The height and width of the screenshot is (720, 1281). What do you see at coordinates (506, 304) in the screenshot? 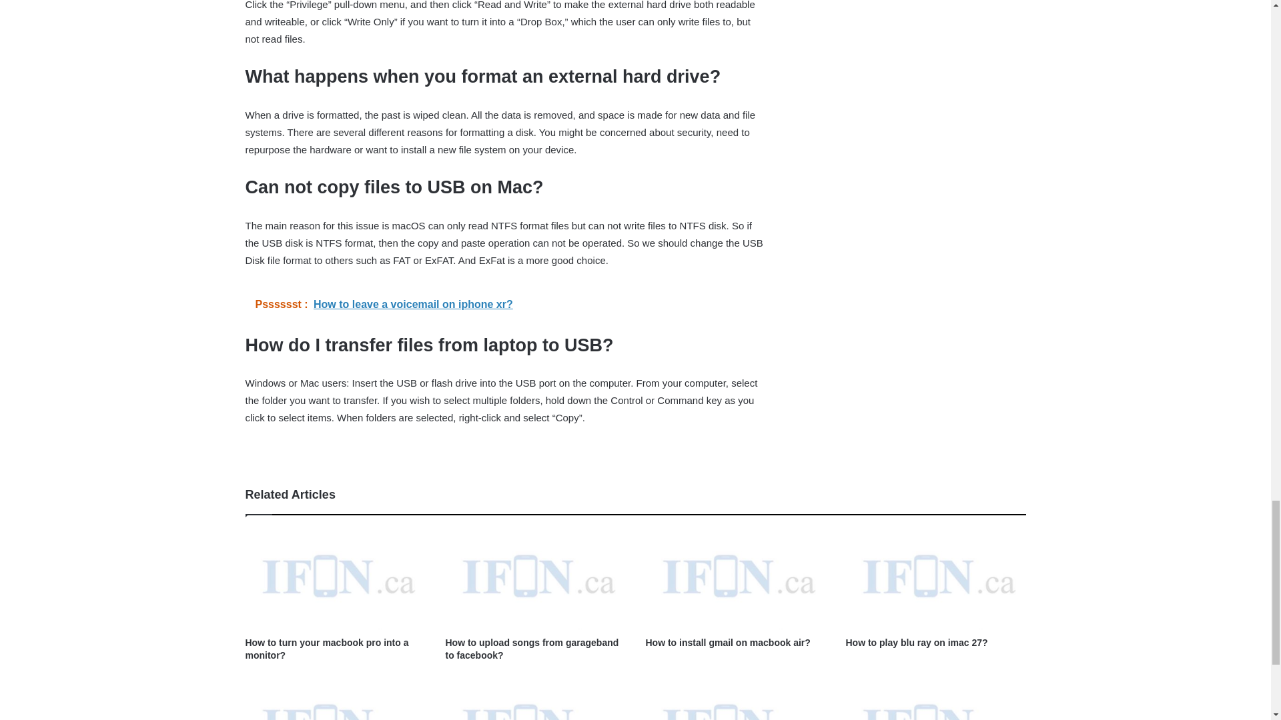
I see `Psssssst :  How to leave a voicemail on iphone xr?` at bounding box center [506, 304].